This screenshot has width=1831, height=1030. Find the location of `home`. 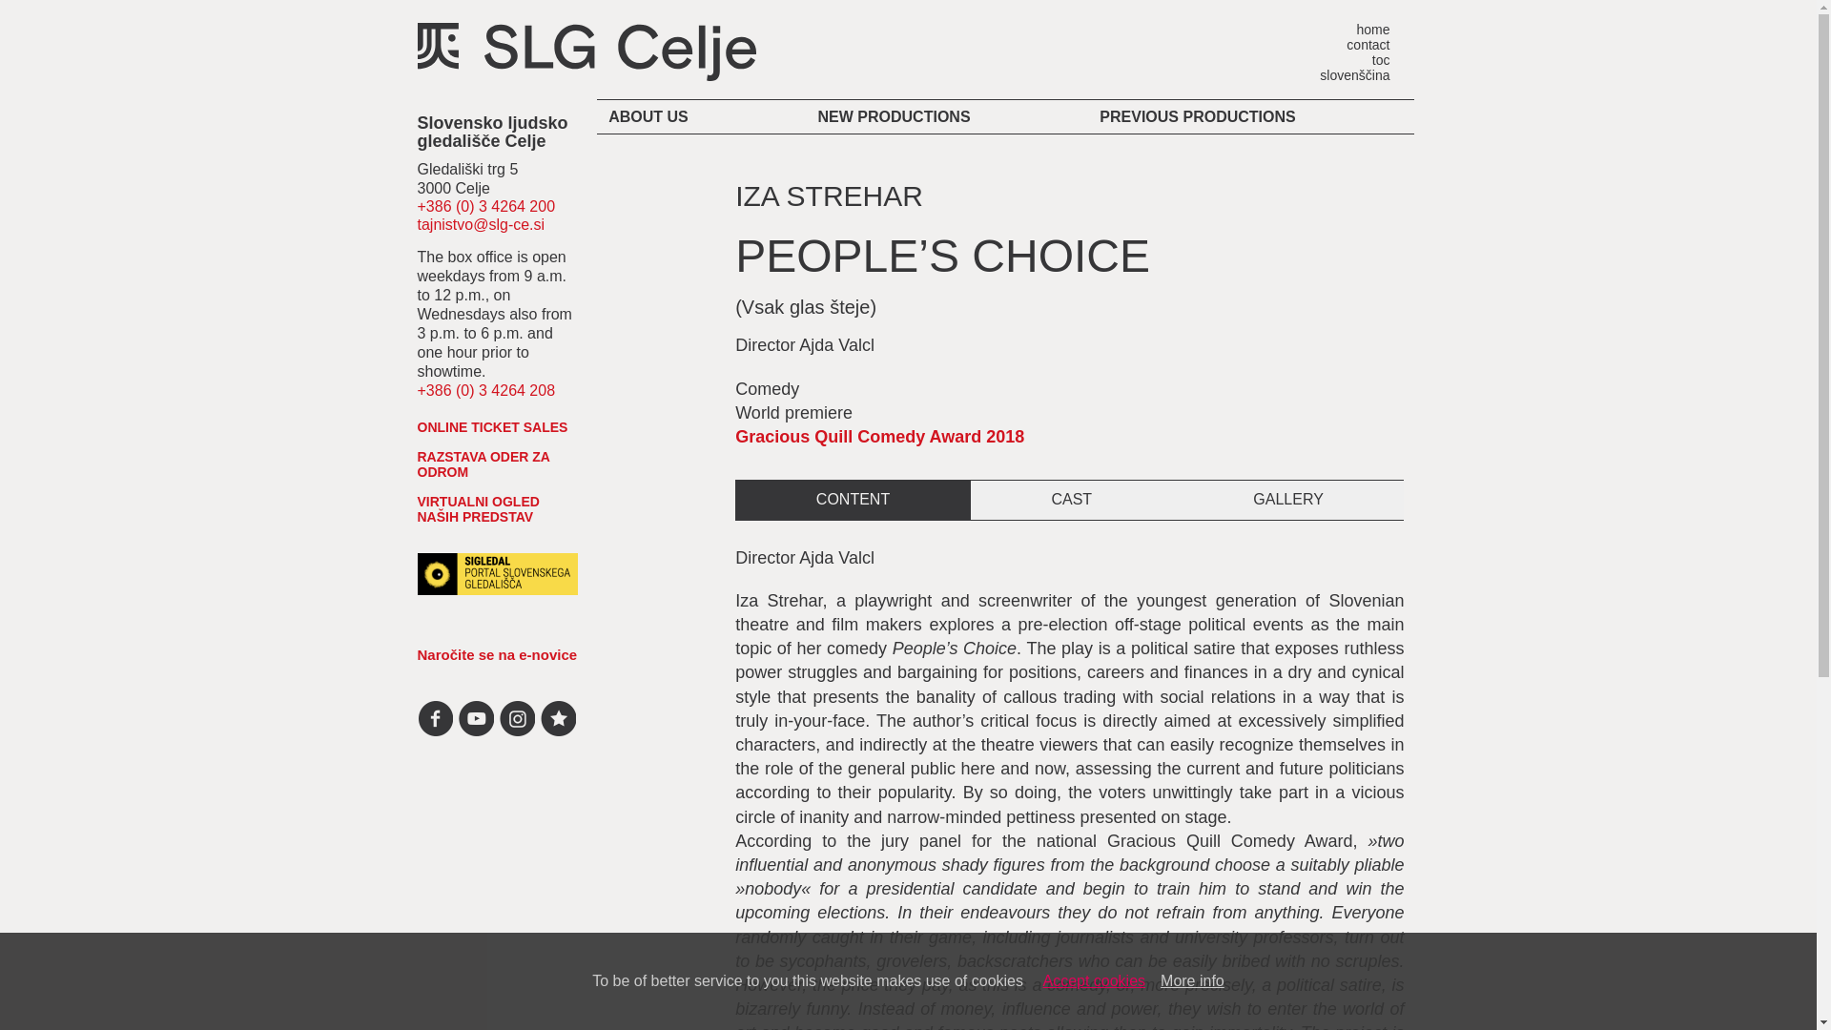

home is located at coordinates (1359, 28).